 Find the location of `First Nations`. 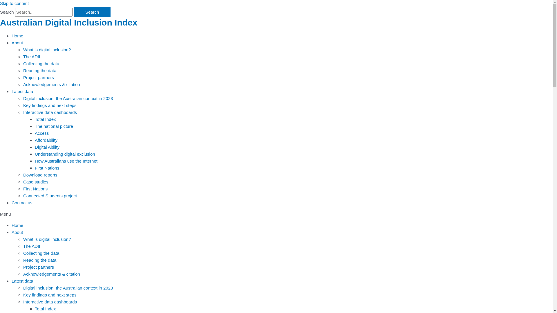

First Nations is located at coordinates (35, 188).